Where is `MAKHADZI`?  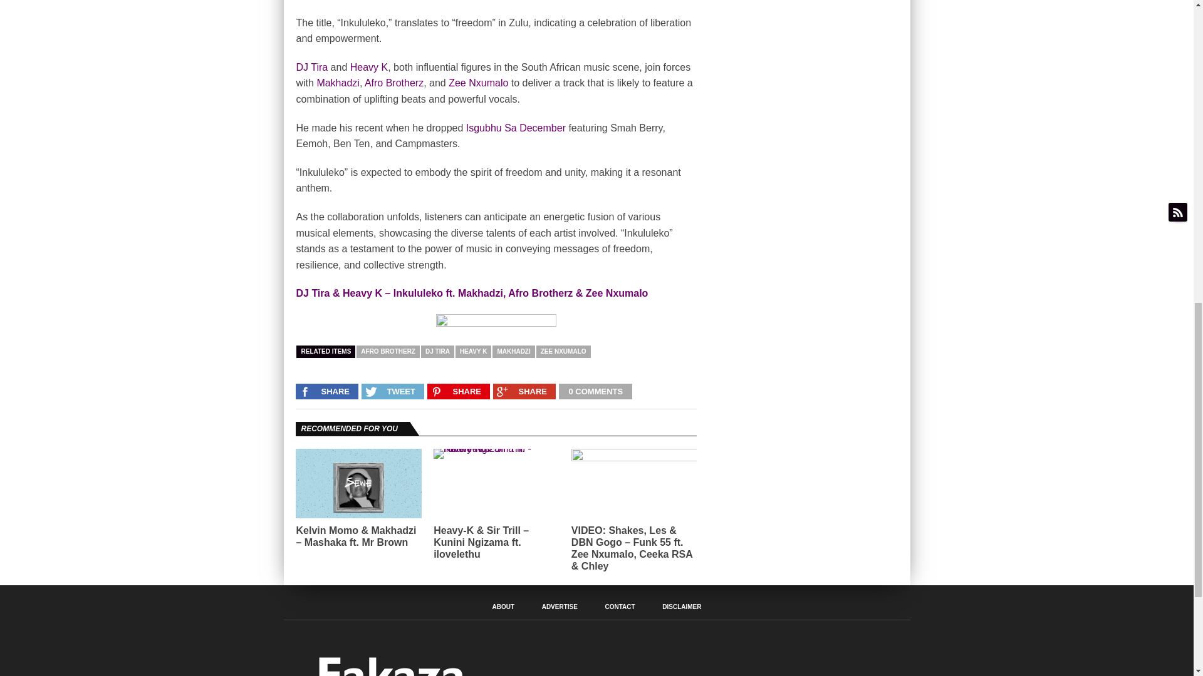 MAKHADZI is located at coordinates (513, 352).